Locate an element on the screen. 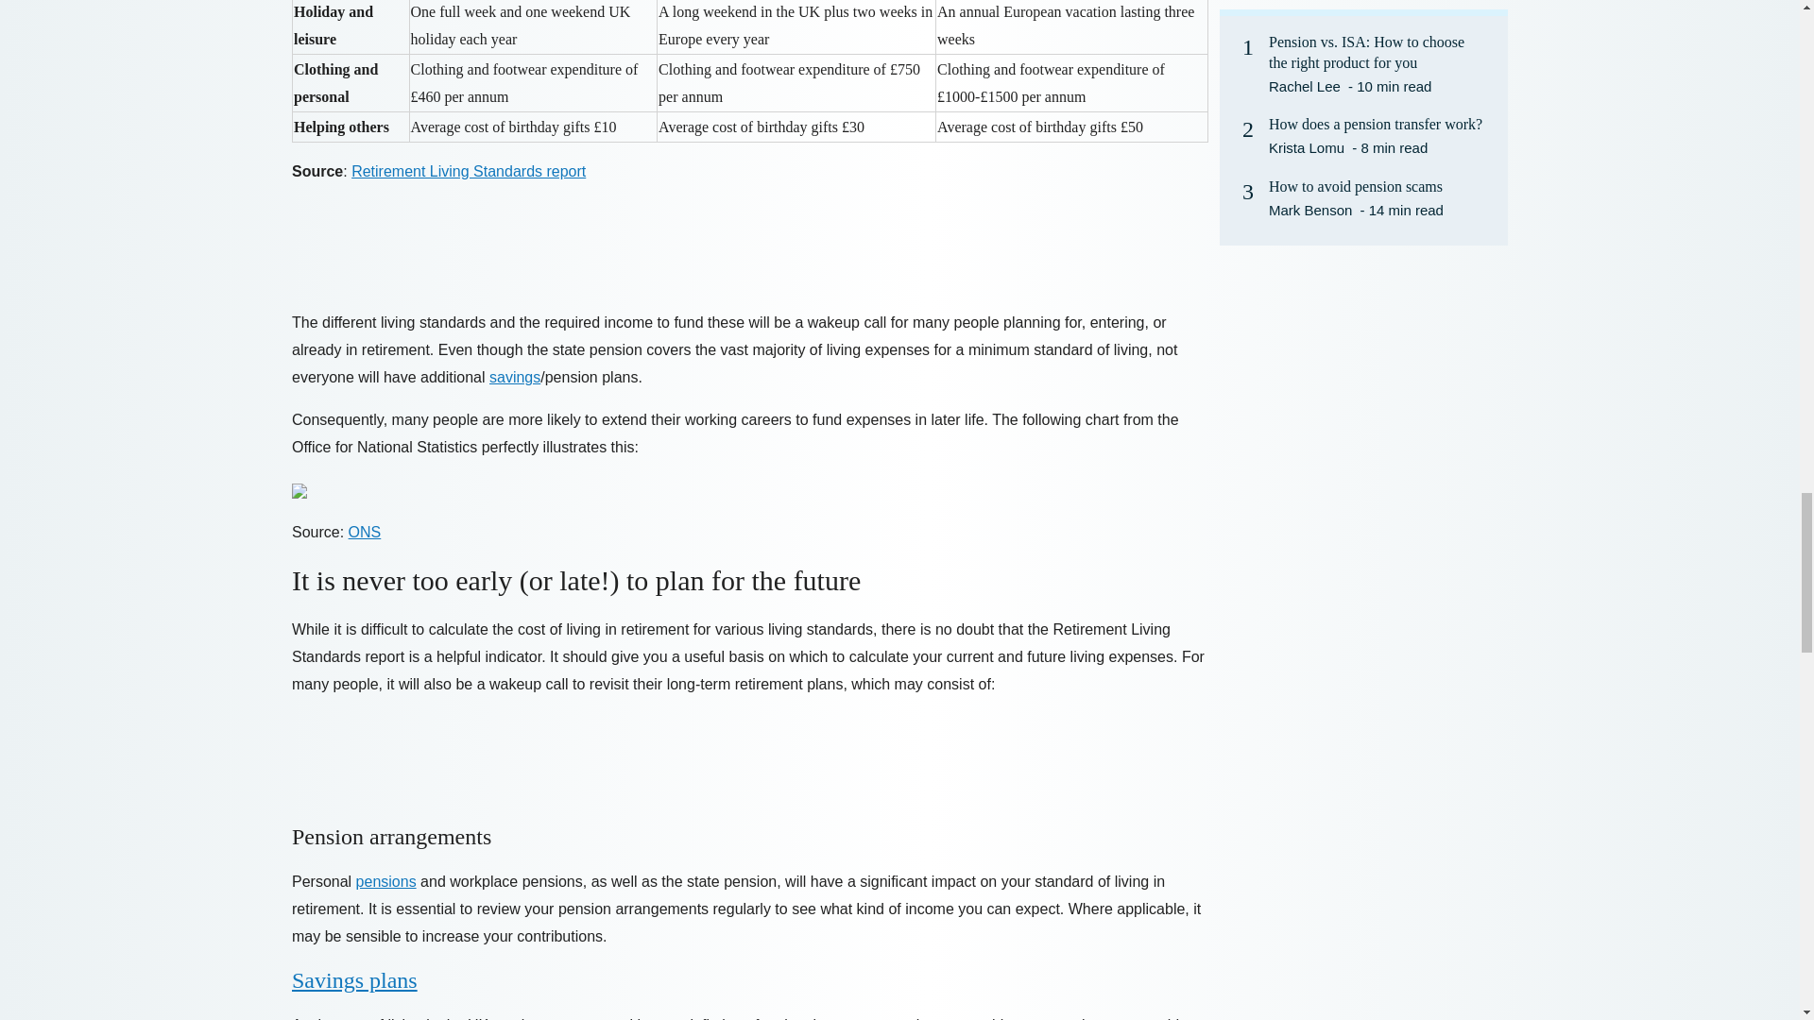 The width and height of the screenshot is (1814, 1020). Retirement Living Standards report is located at coordinates (469, 171).